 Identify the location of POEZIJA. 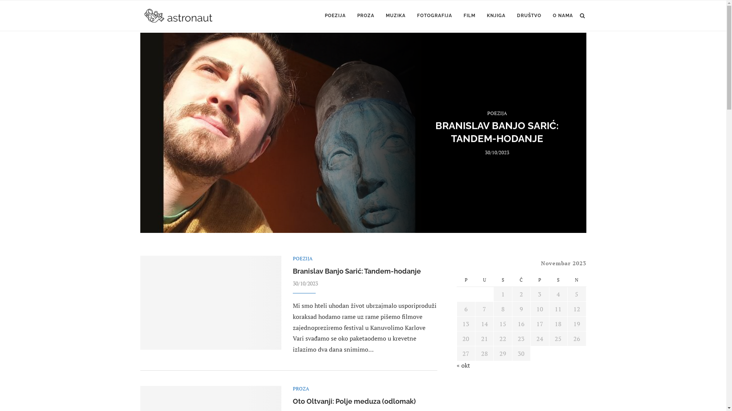
(335, 16).